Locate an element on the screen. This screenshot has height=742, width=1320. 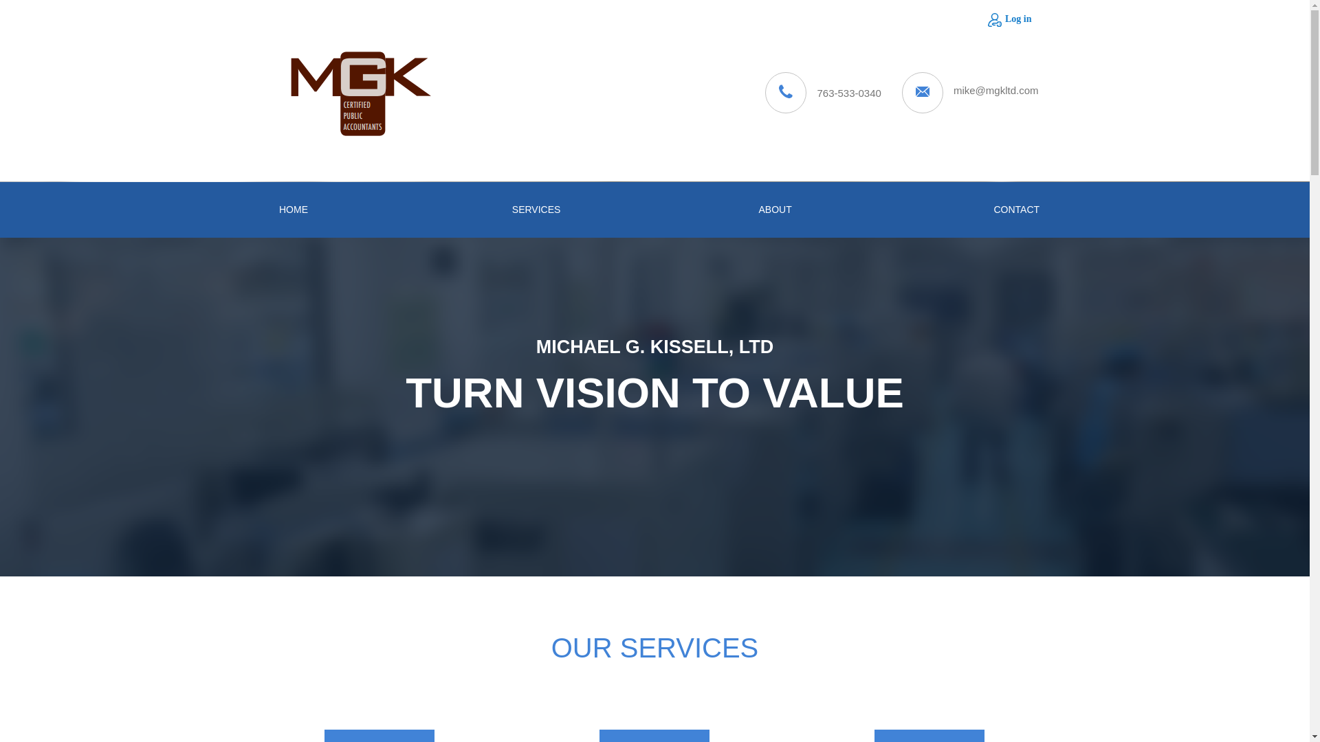
CONTACT is located at coordinates (1015, 209).